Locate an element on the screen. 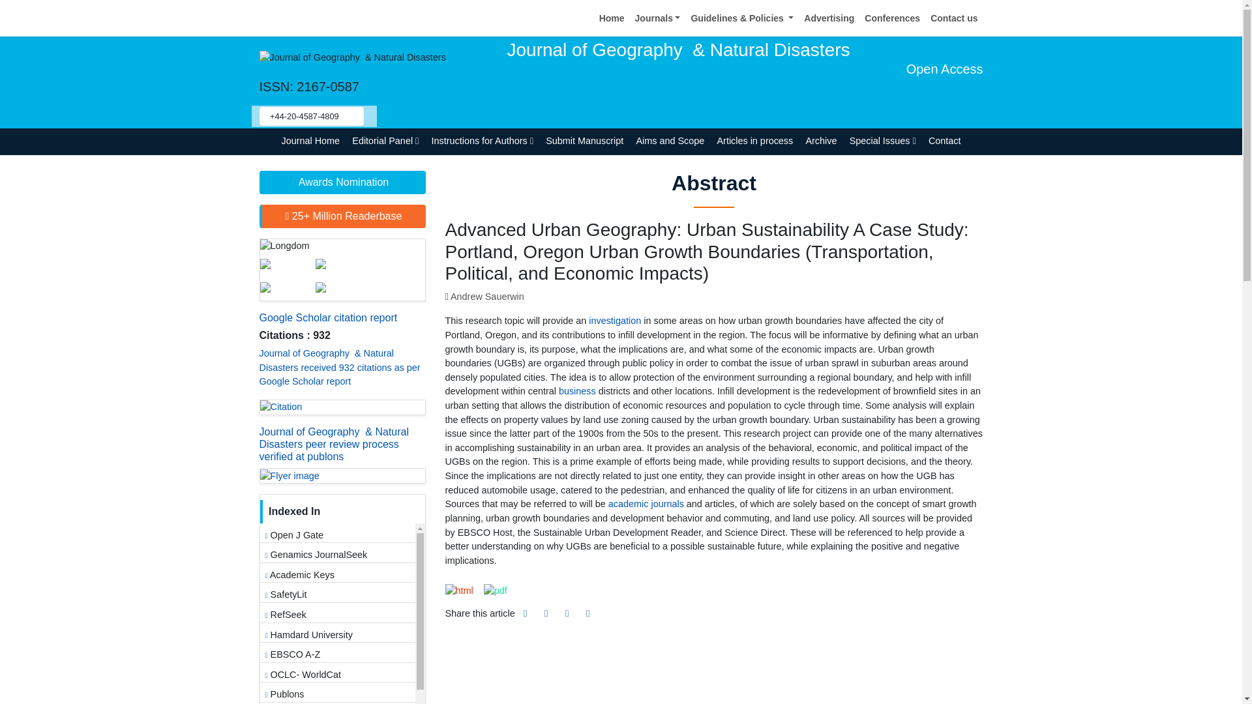 The width and height of the screenshot is (1252, 704). Contact us is located at coordinates (953, 18).